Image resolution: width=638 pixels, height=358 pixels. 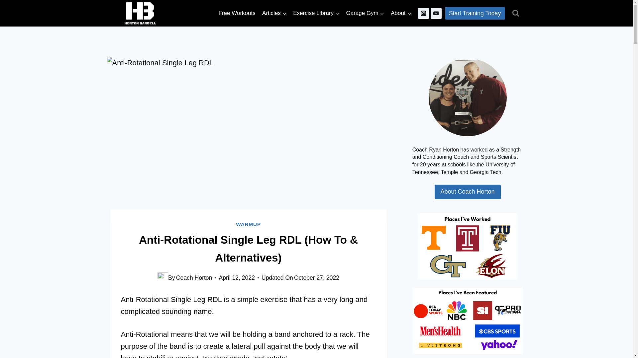 I want to click on Coach Horton, so click(x=194, y=278).